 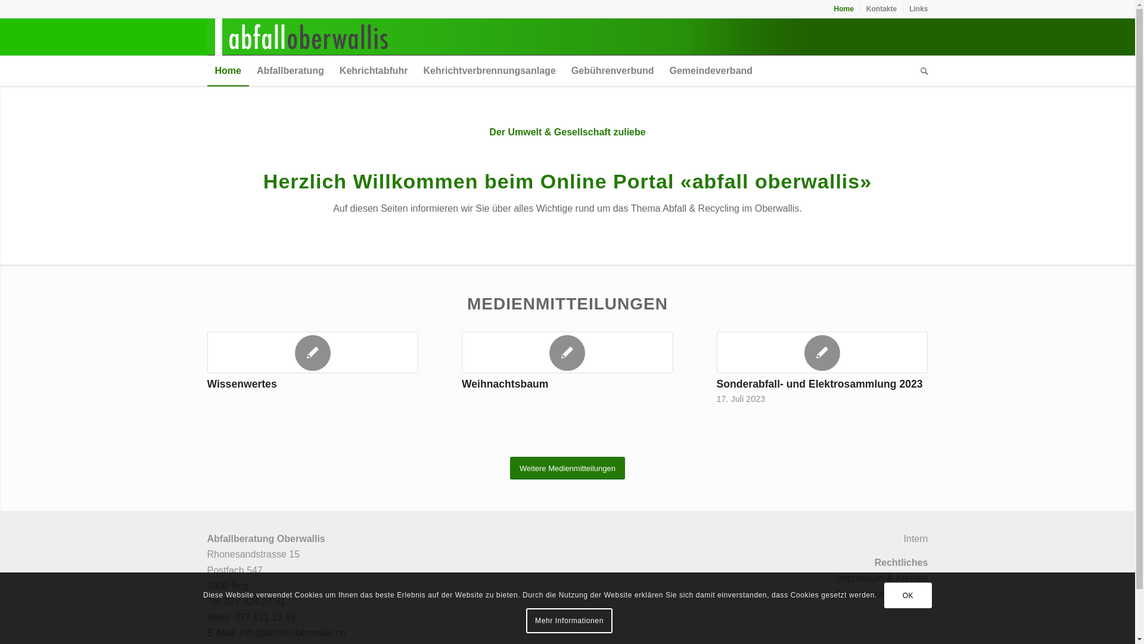 I want to click on Sonderabfall- und Elektrosammlung 2023, so click(x=820, y=384).